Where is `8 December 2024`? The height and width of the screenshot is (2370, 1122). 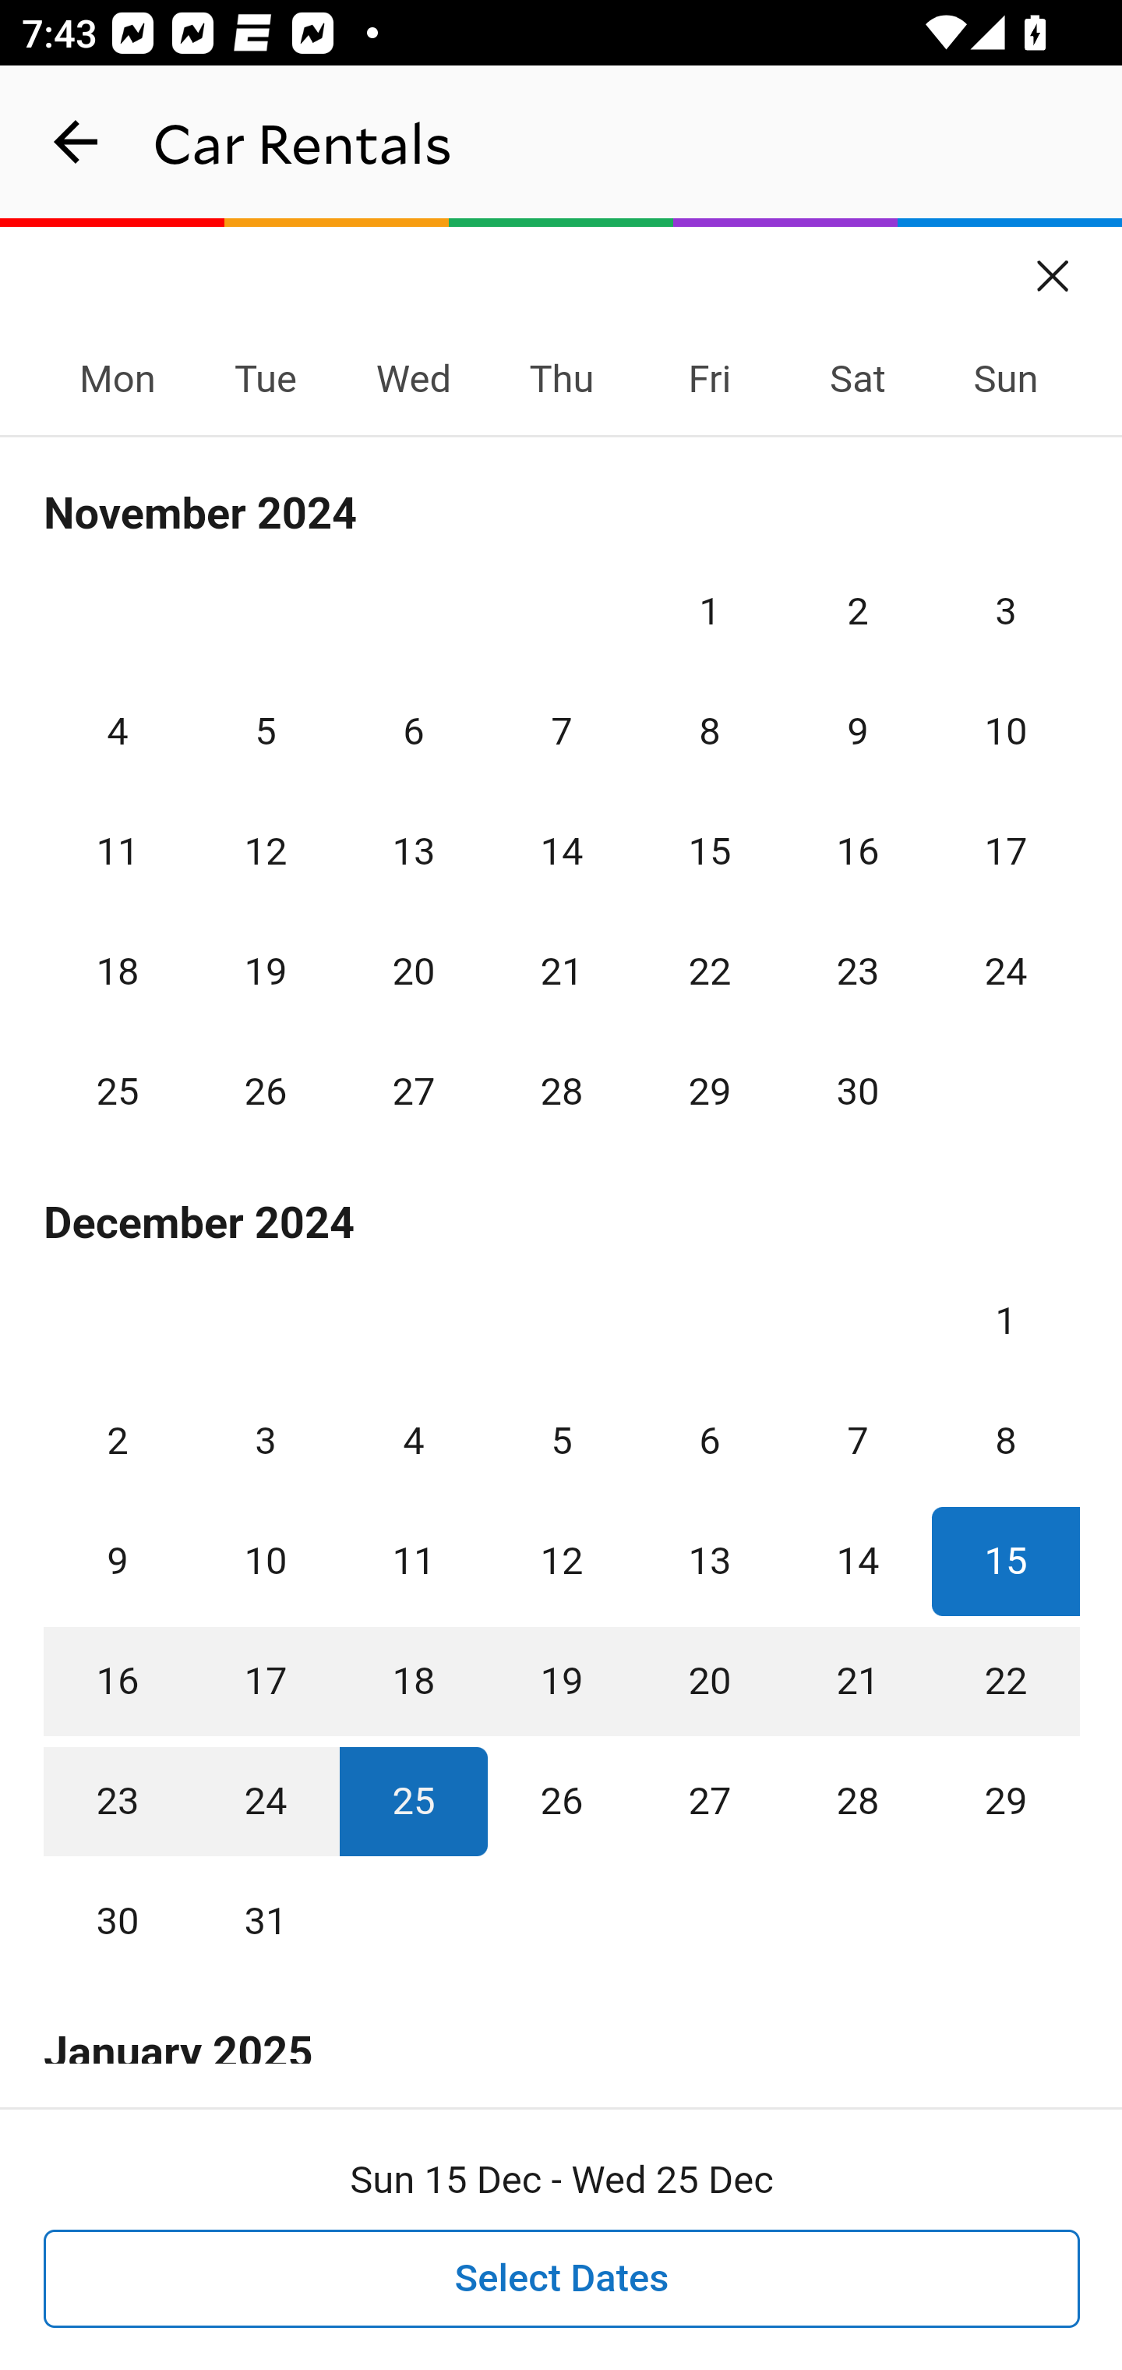 8 December 2024 is located at coordinates (1005, 1441).